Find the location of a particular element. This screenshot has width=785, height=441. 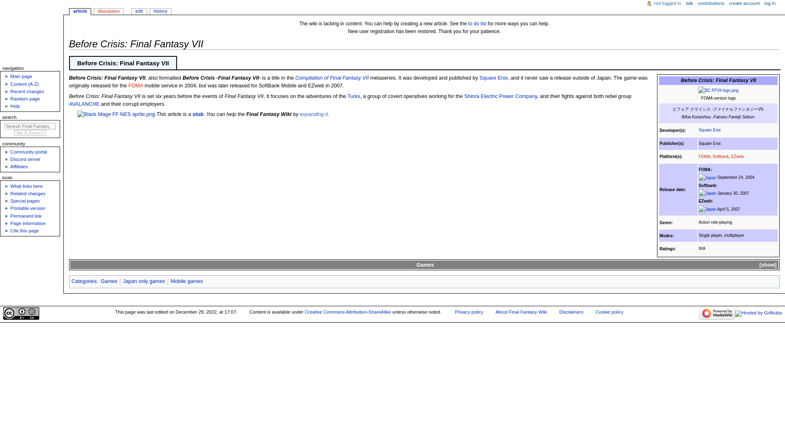

expanding it is located at coordinates (314, 114).